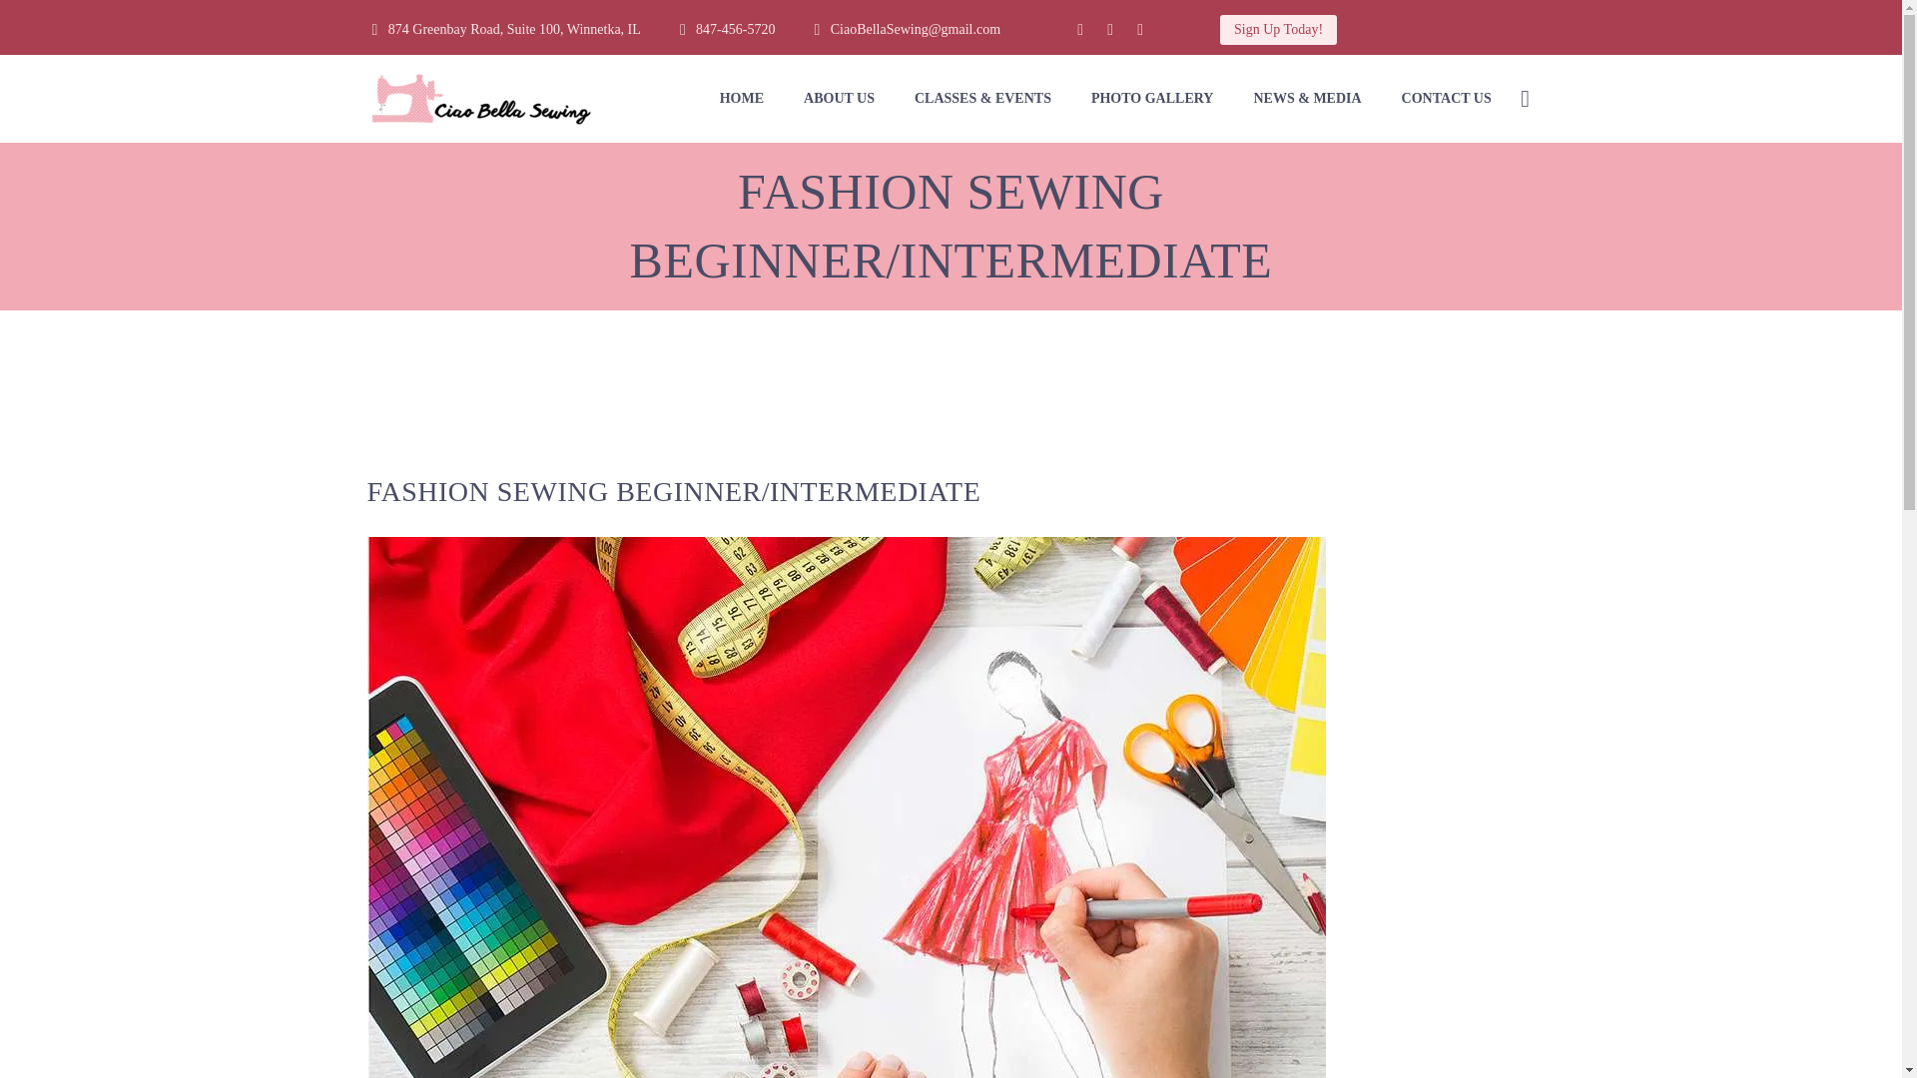  Describe the element at coordinates (1080, 29) in the screenshot. I see `Facebook` at that location.